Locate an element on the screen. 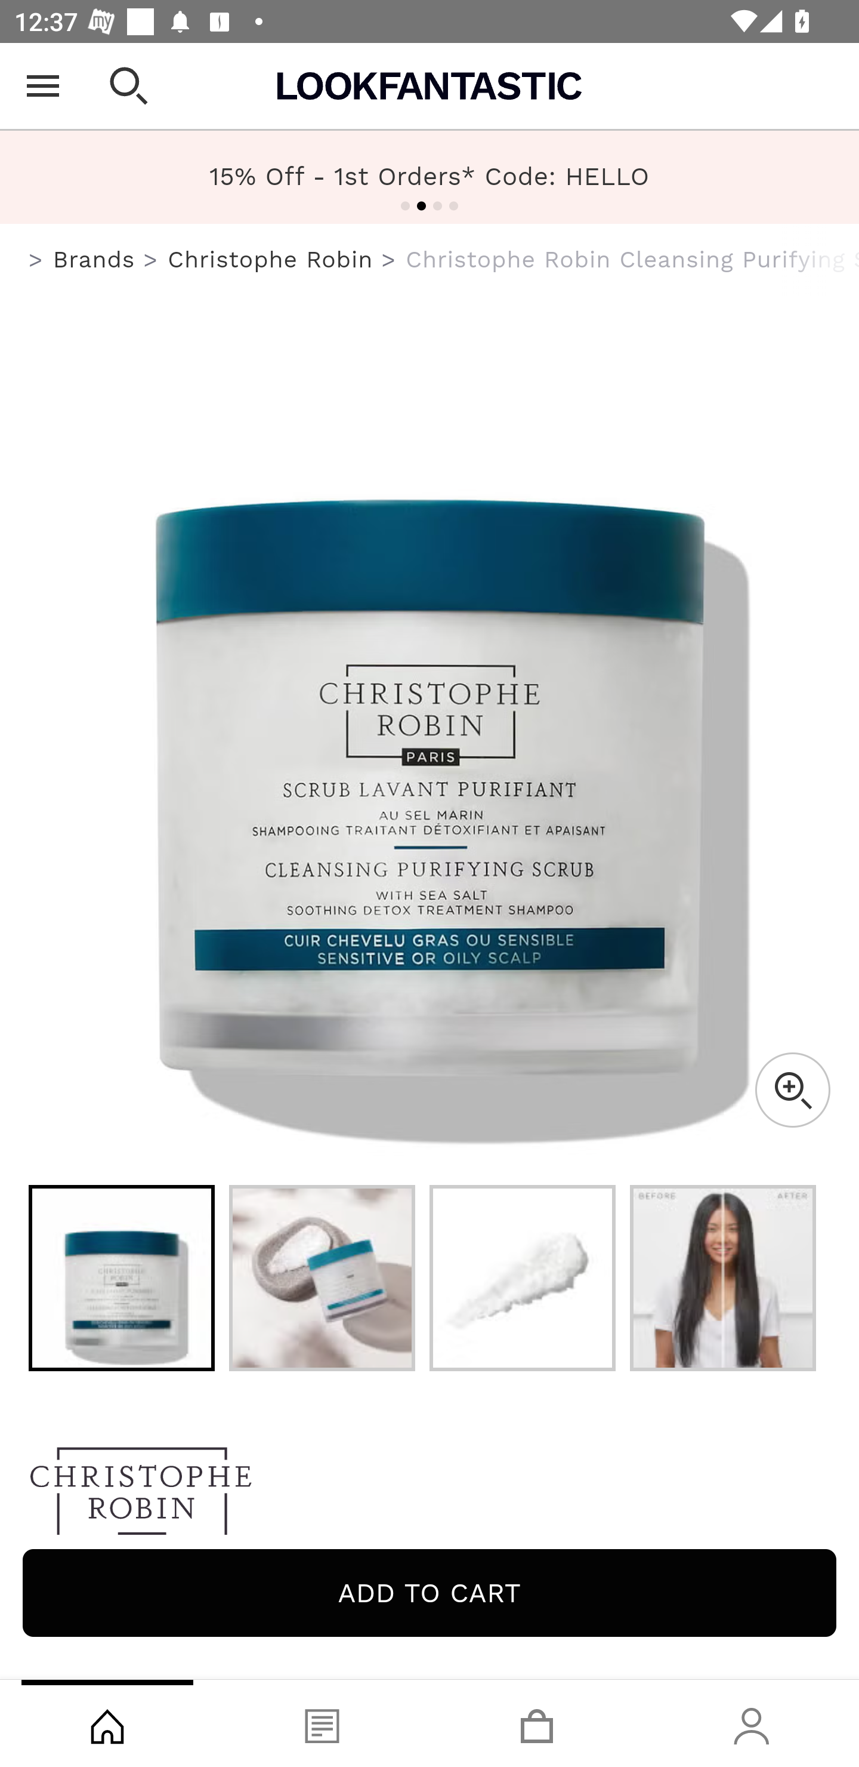  Christophe Robin is located at coordinates (429, 1496).